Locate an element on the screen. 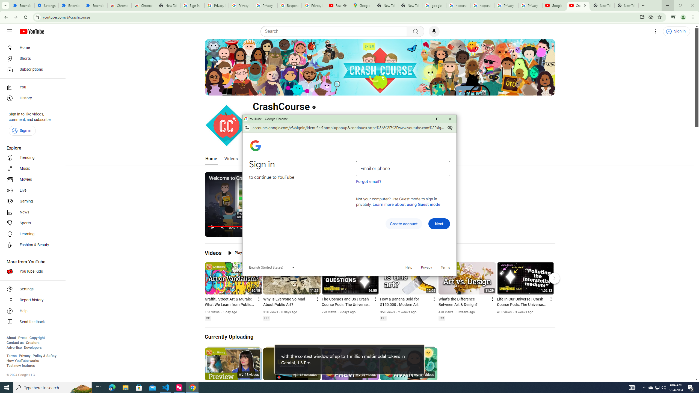  Running applications is located at coordinates (345, 388).